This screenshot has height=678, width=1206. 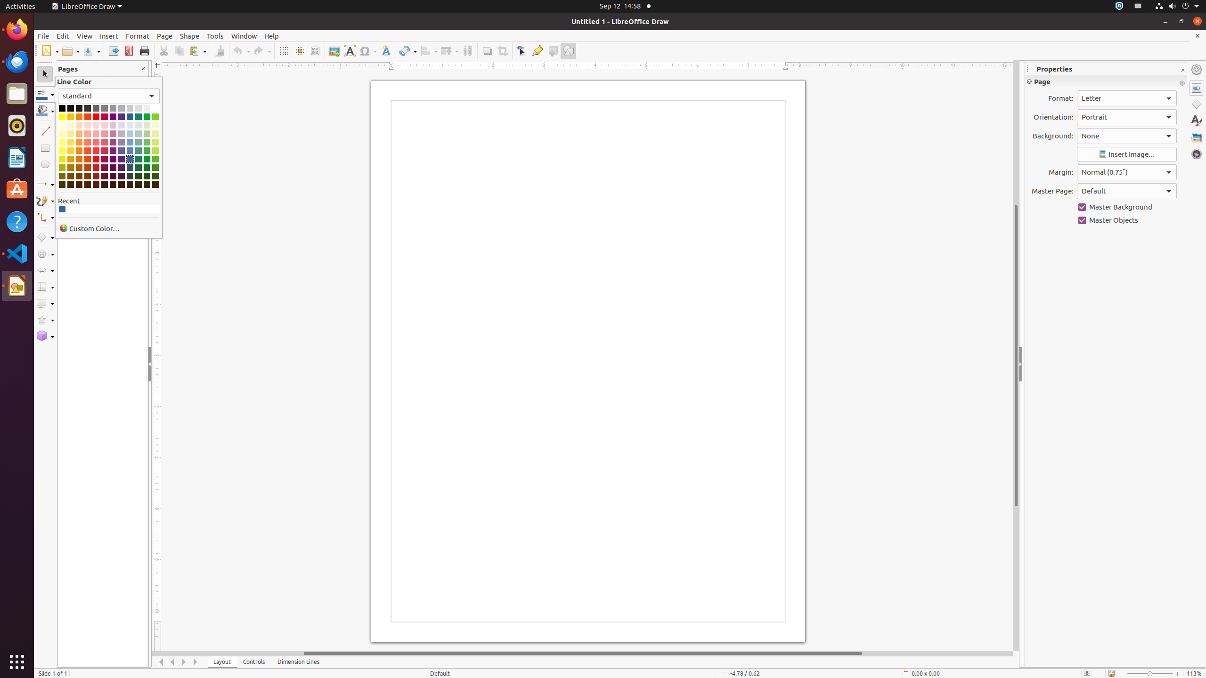 I want to click on Dark Gray 2, so click(x=88, y=108).